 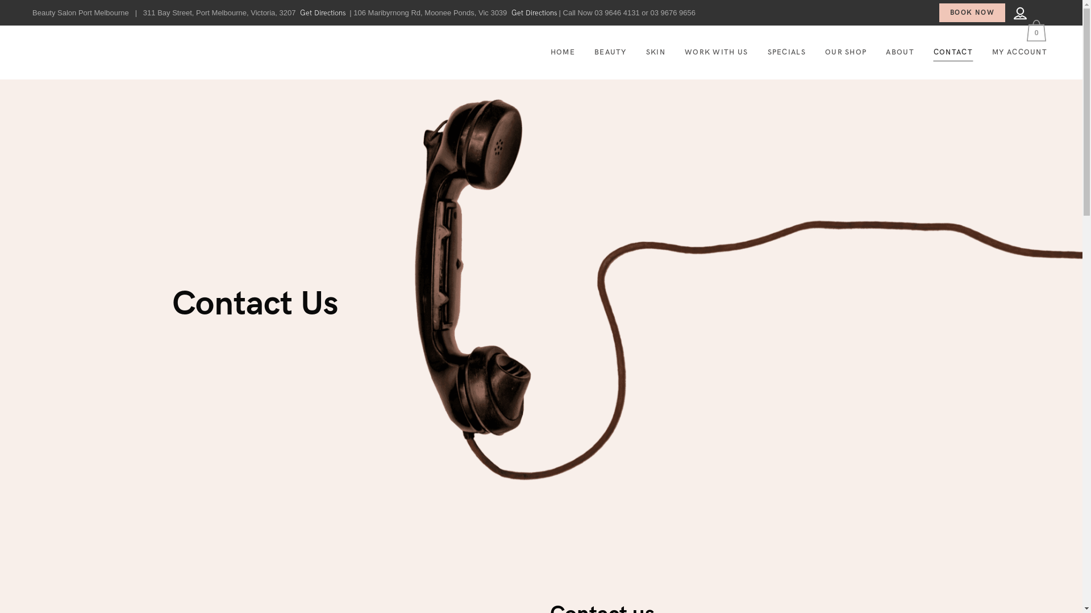 What do you see at coordinates (717, 52) in the screenshot?
I see `WORK WITH US` at bounding box center [717, 52].